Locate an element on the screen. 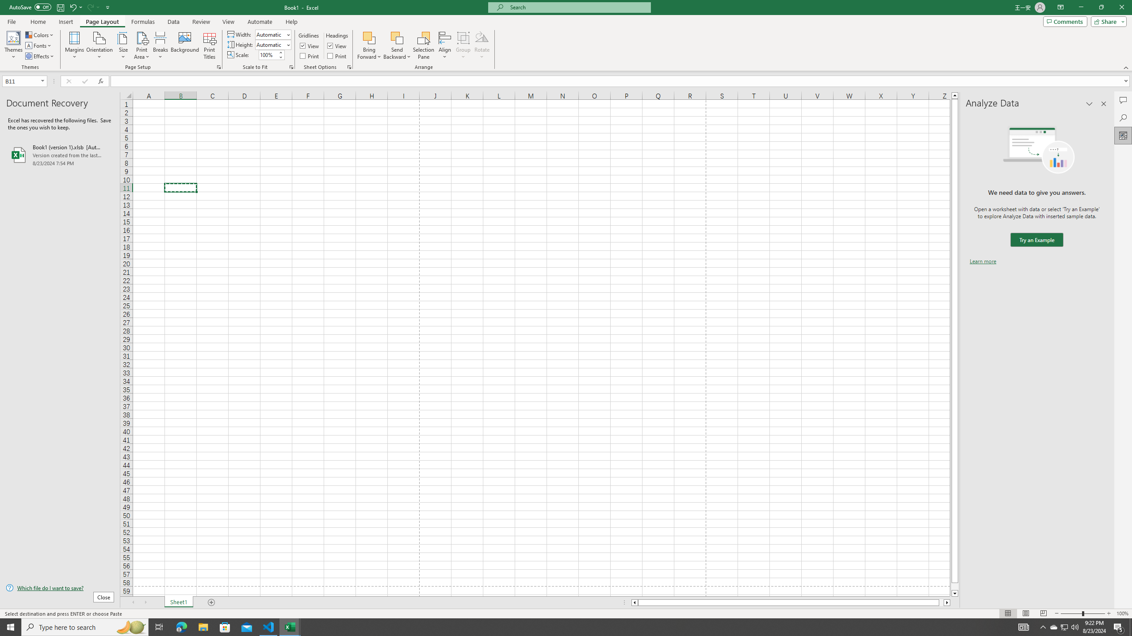  Align is located at coordinates (445, 45).